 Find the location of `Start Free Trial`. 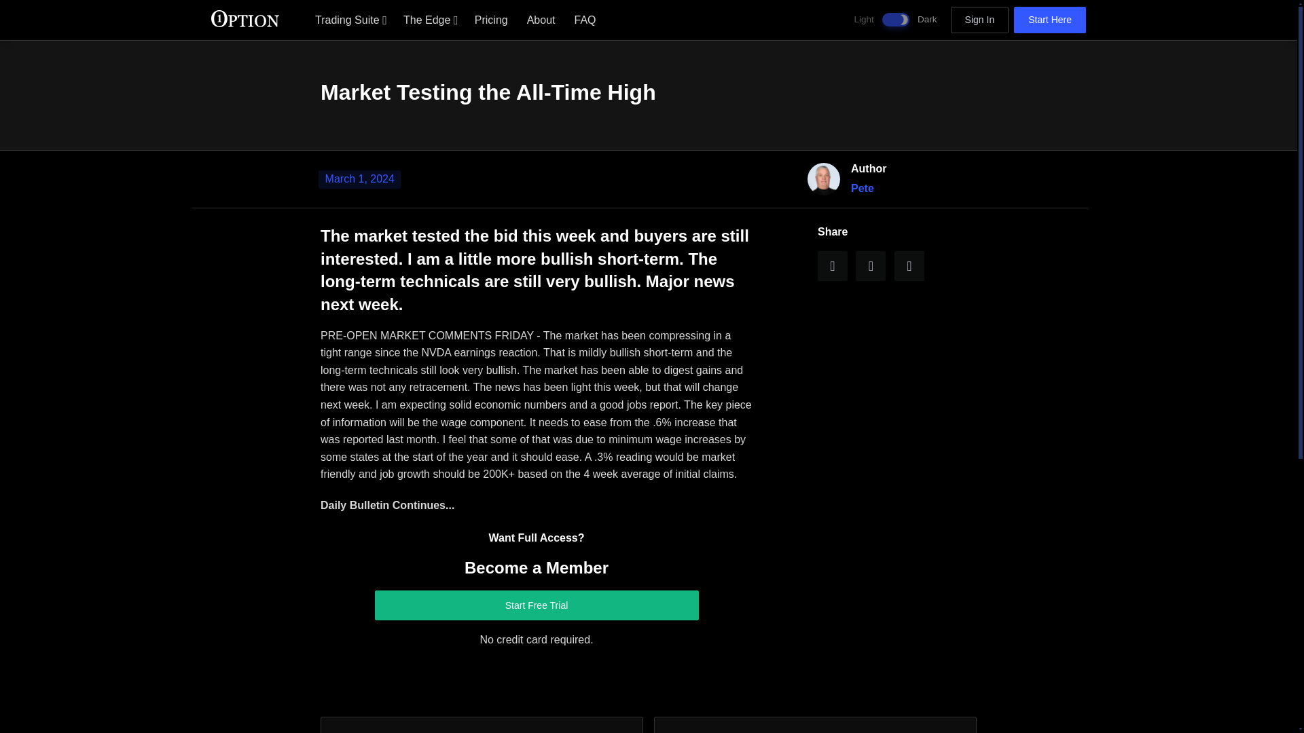

Start Free Trial is located at coordinates (537, 605).